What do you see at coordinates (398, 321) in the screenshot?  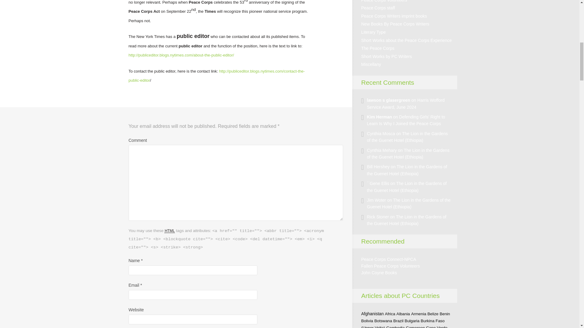 I see `9 topics` at bounding box center [398, 321].